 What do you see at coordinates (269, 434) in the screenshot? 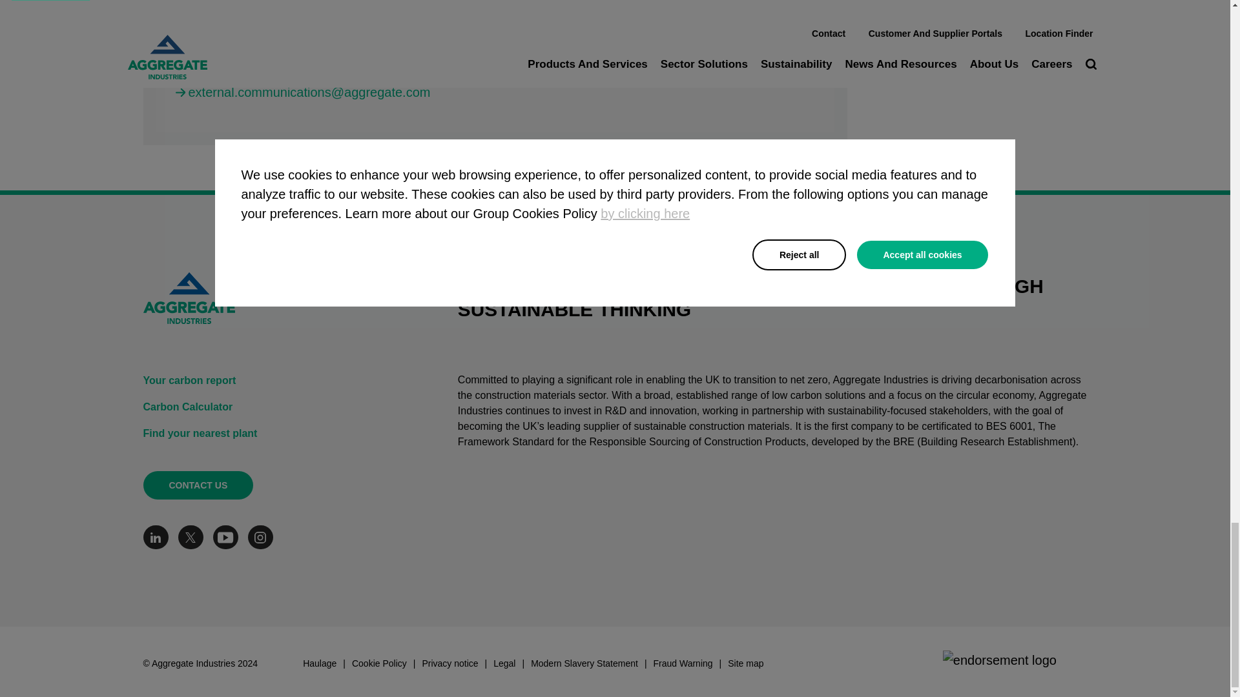
I see `Find your nearest plant` at bounding box center [269, 434].